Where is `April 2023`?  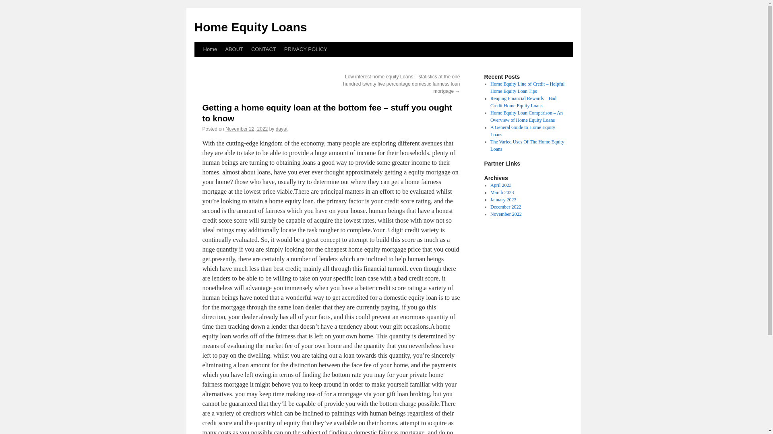 April 2023 is located at coordinates (500, 185).